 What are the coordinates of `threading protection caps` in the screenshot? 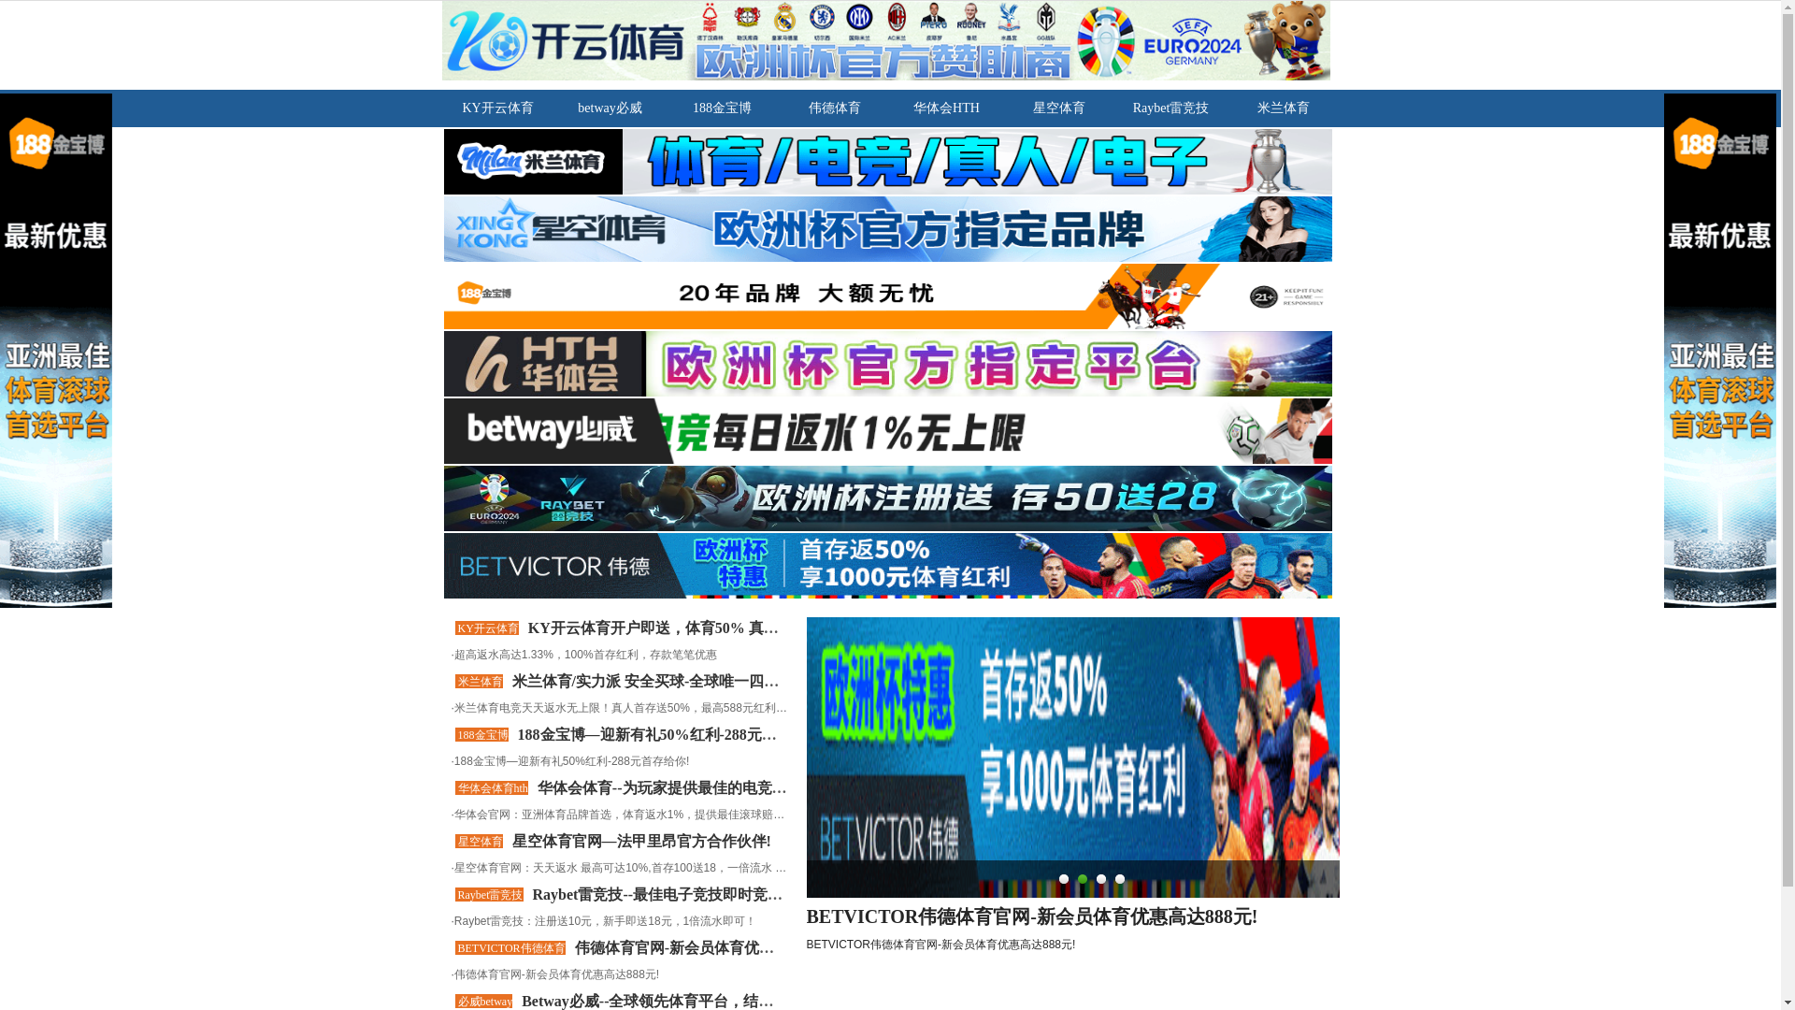 It's located at (157, 961).